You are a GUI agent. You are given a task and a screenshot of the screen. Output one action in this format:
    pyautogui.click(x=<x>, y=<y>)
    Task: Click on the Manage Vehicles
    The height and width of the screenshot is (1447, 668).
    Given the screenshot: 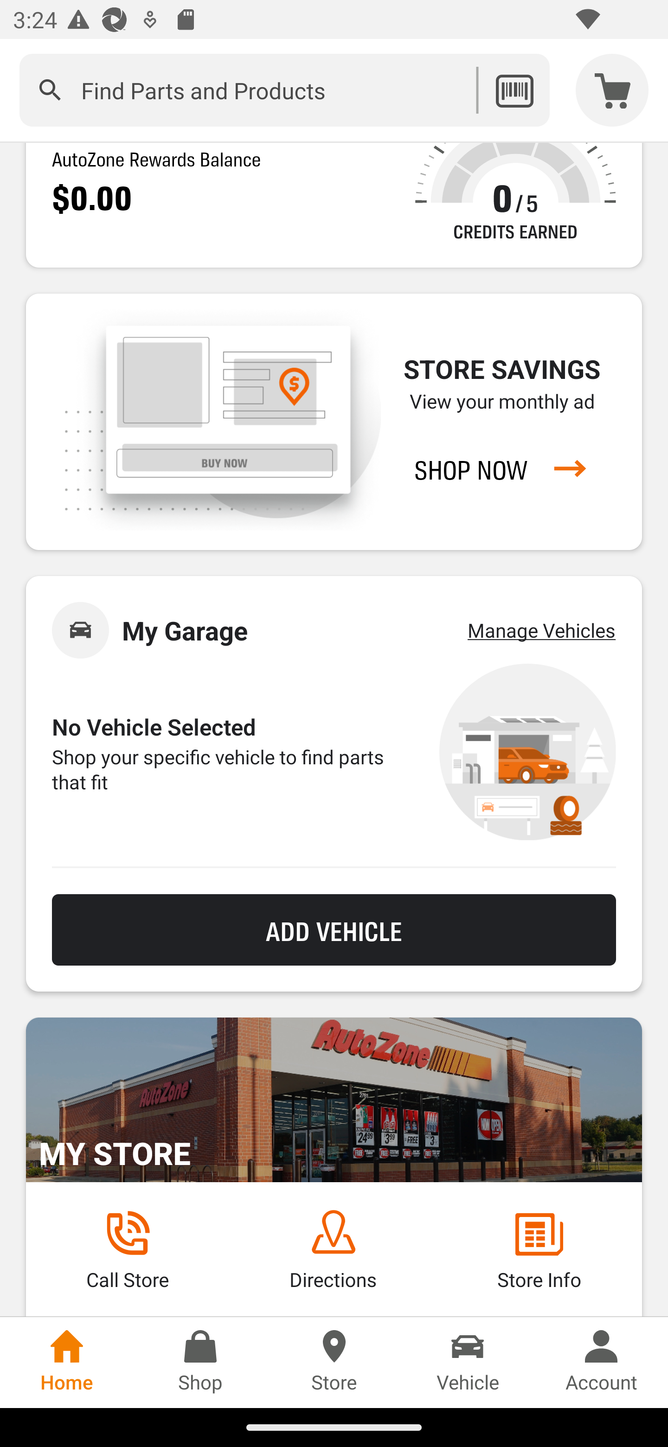 What is the action you would take?
    pyautogui.click(x=541, y=631)
    